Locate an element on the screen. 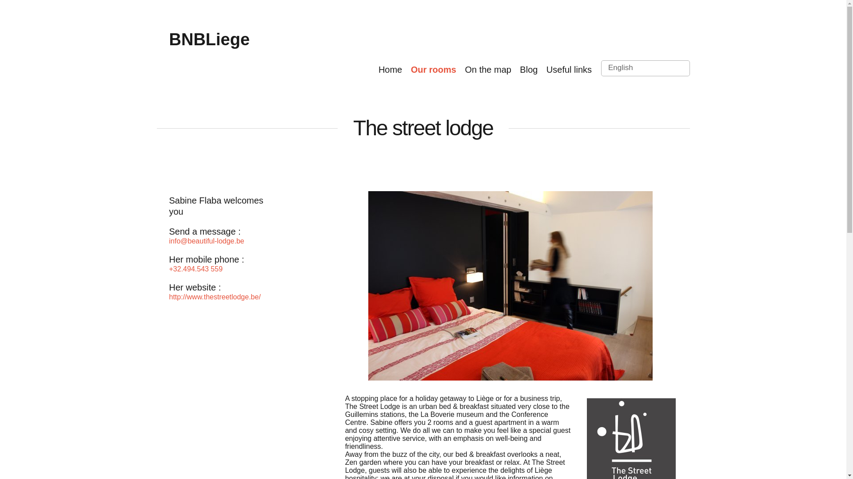 The width and height of the screenshot is (853, 479). Home is located at coordinates (390, 69).